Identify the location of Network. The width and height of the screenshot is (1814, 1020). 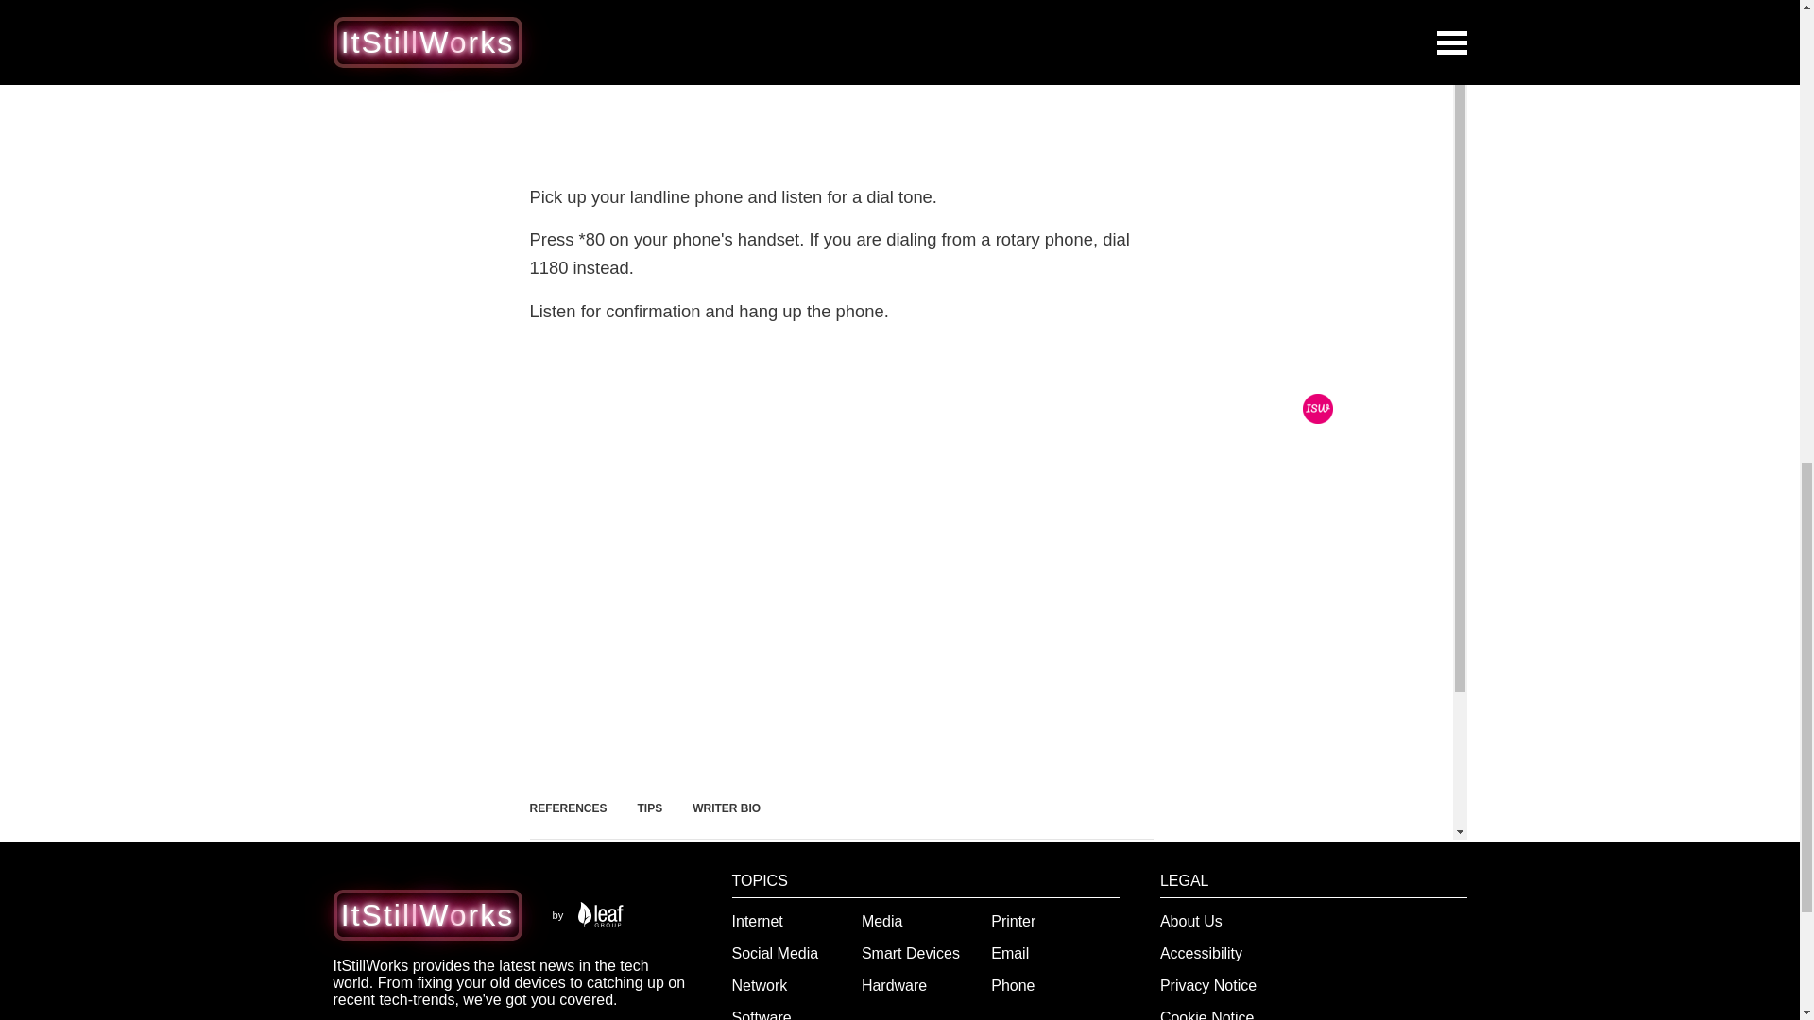
(760, 984).